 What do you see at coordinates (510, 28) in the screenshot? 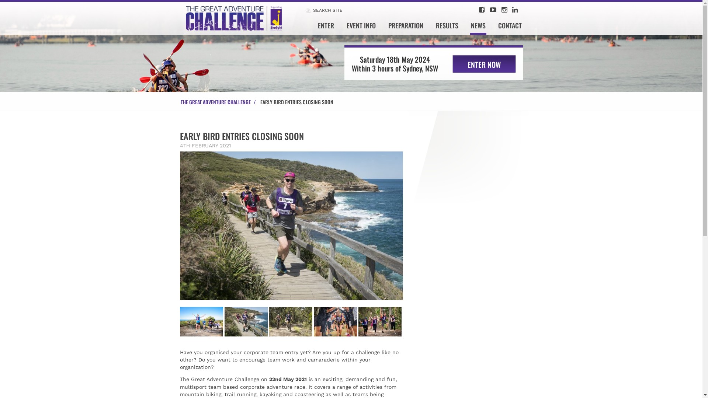
I see `CONTACT` at bounding box center [510, 28].